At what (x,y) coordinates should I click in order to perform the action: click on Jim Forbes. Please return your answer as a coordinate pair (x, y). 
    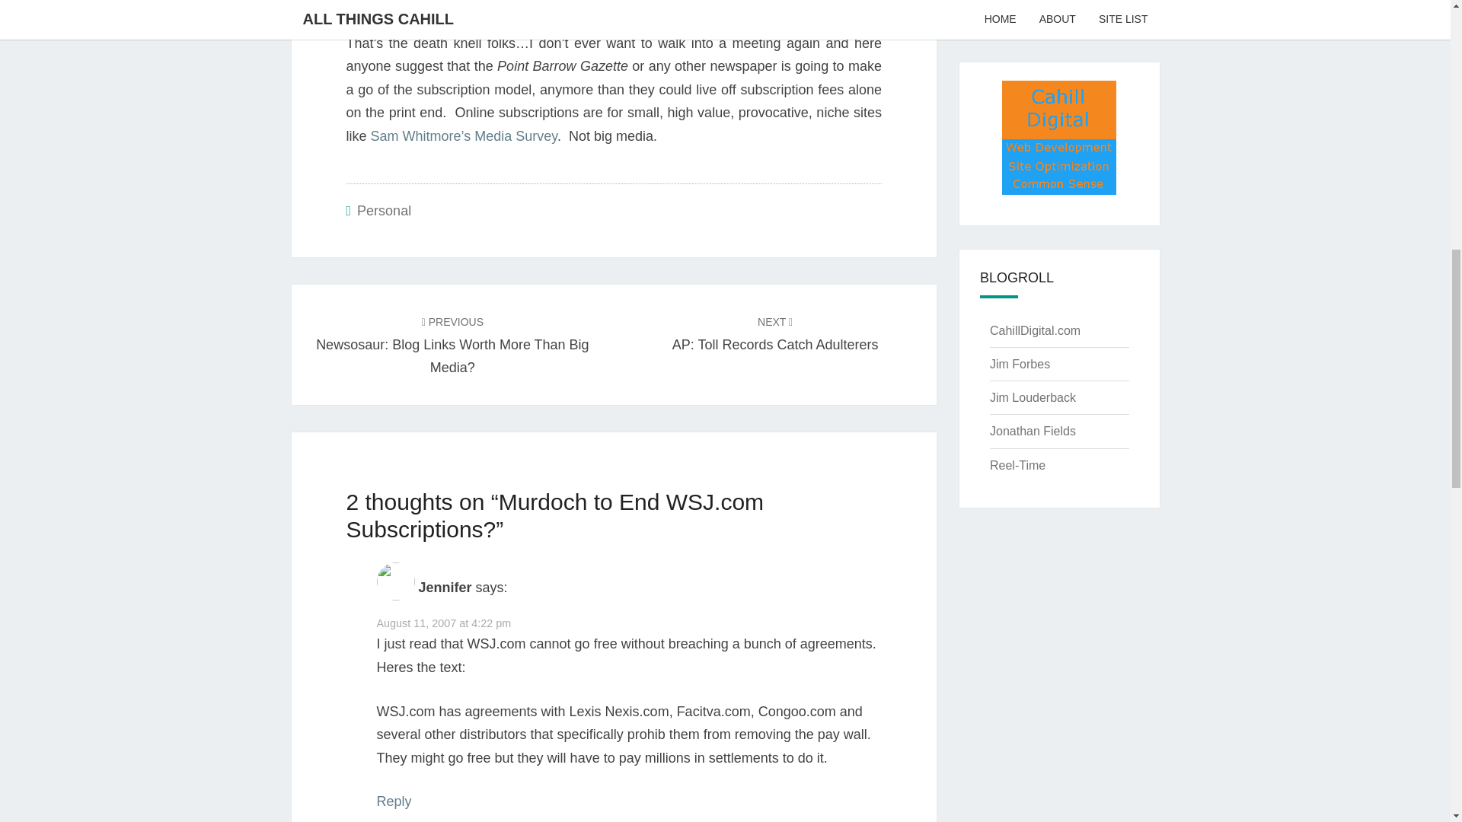
    Looking at the image, I should click on (1019, 364).